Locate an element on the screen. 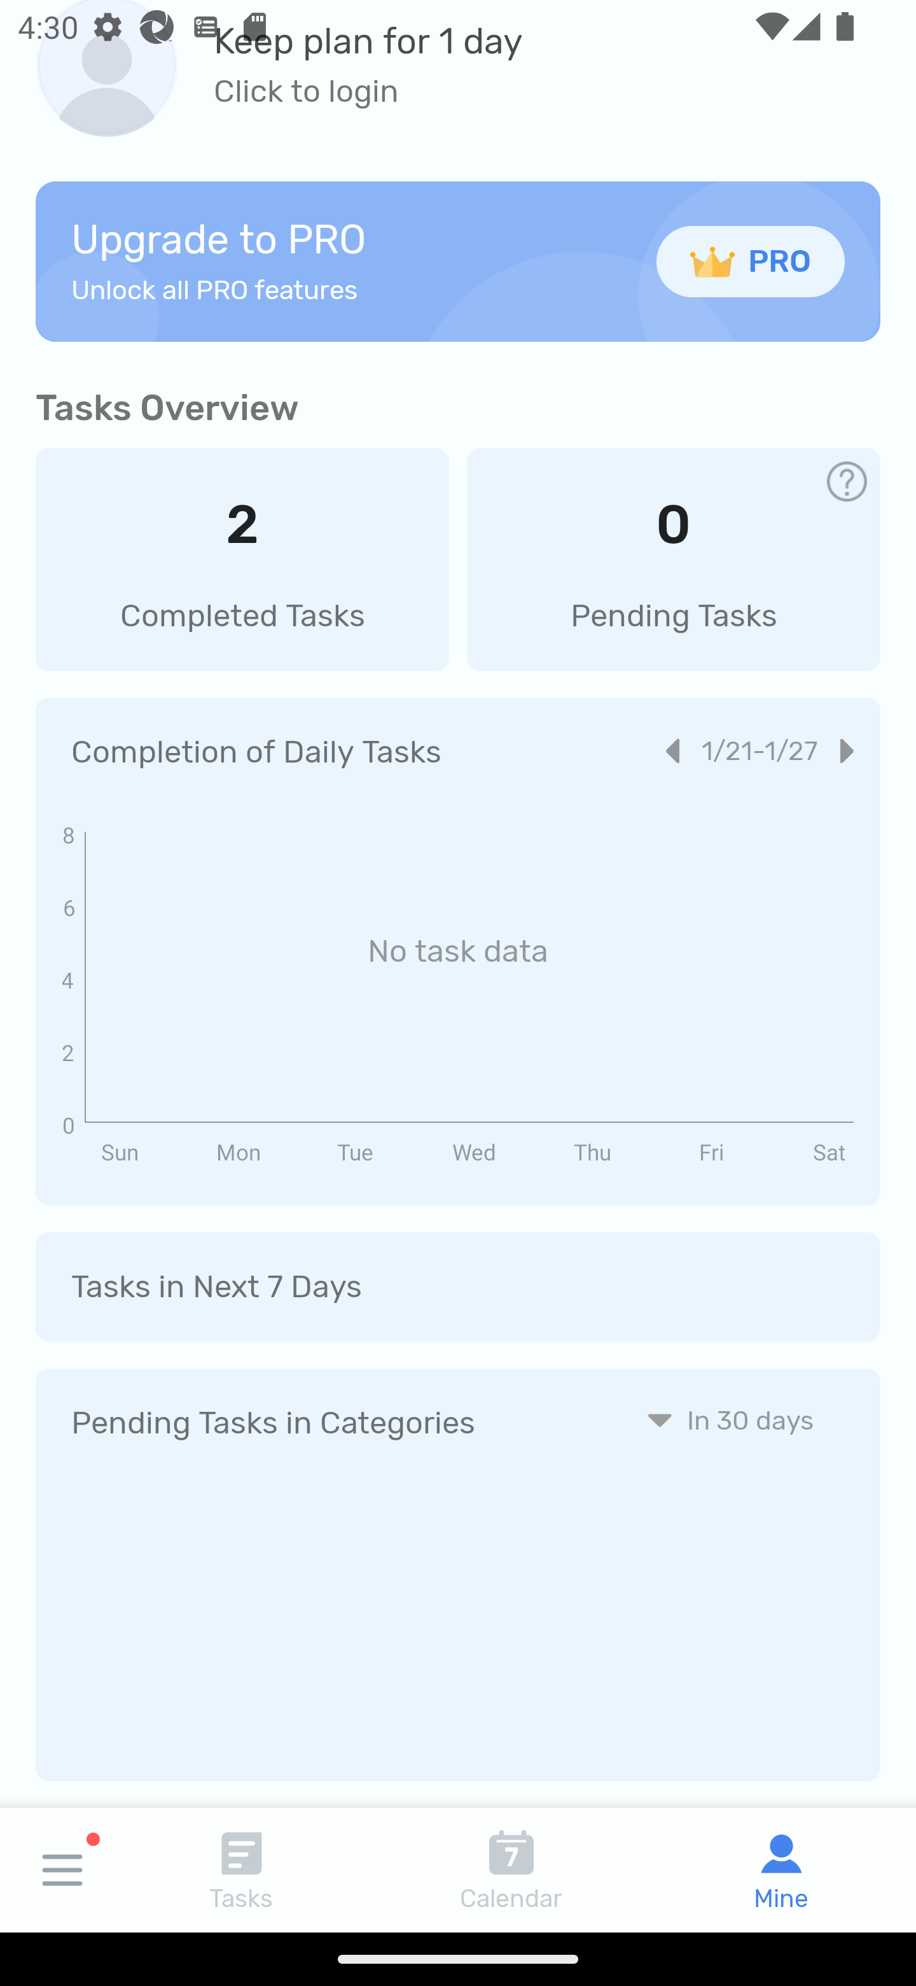  In 30 days is located at coordinates (730, 1419).